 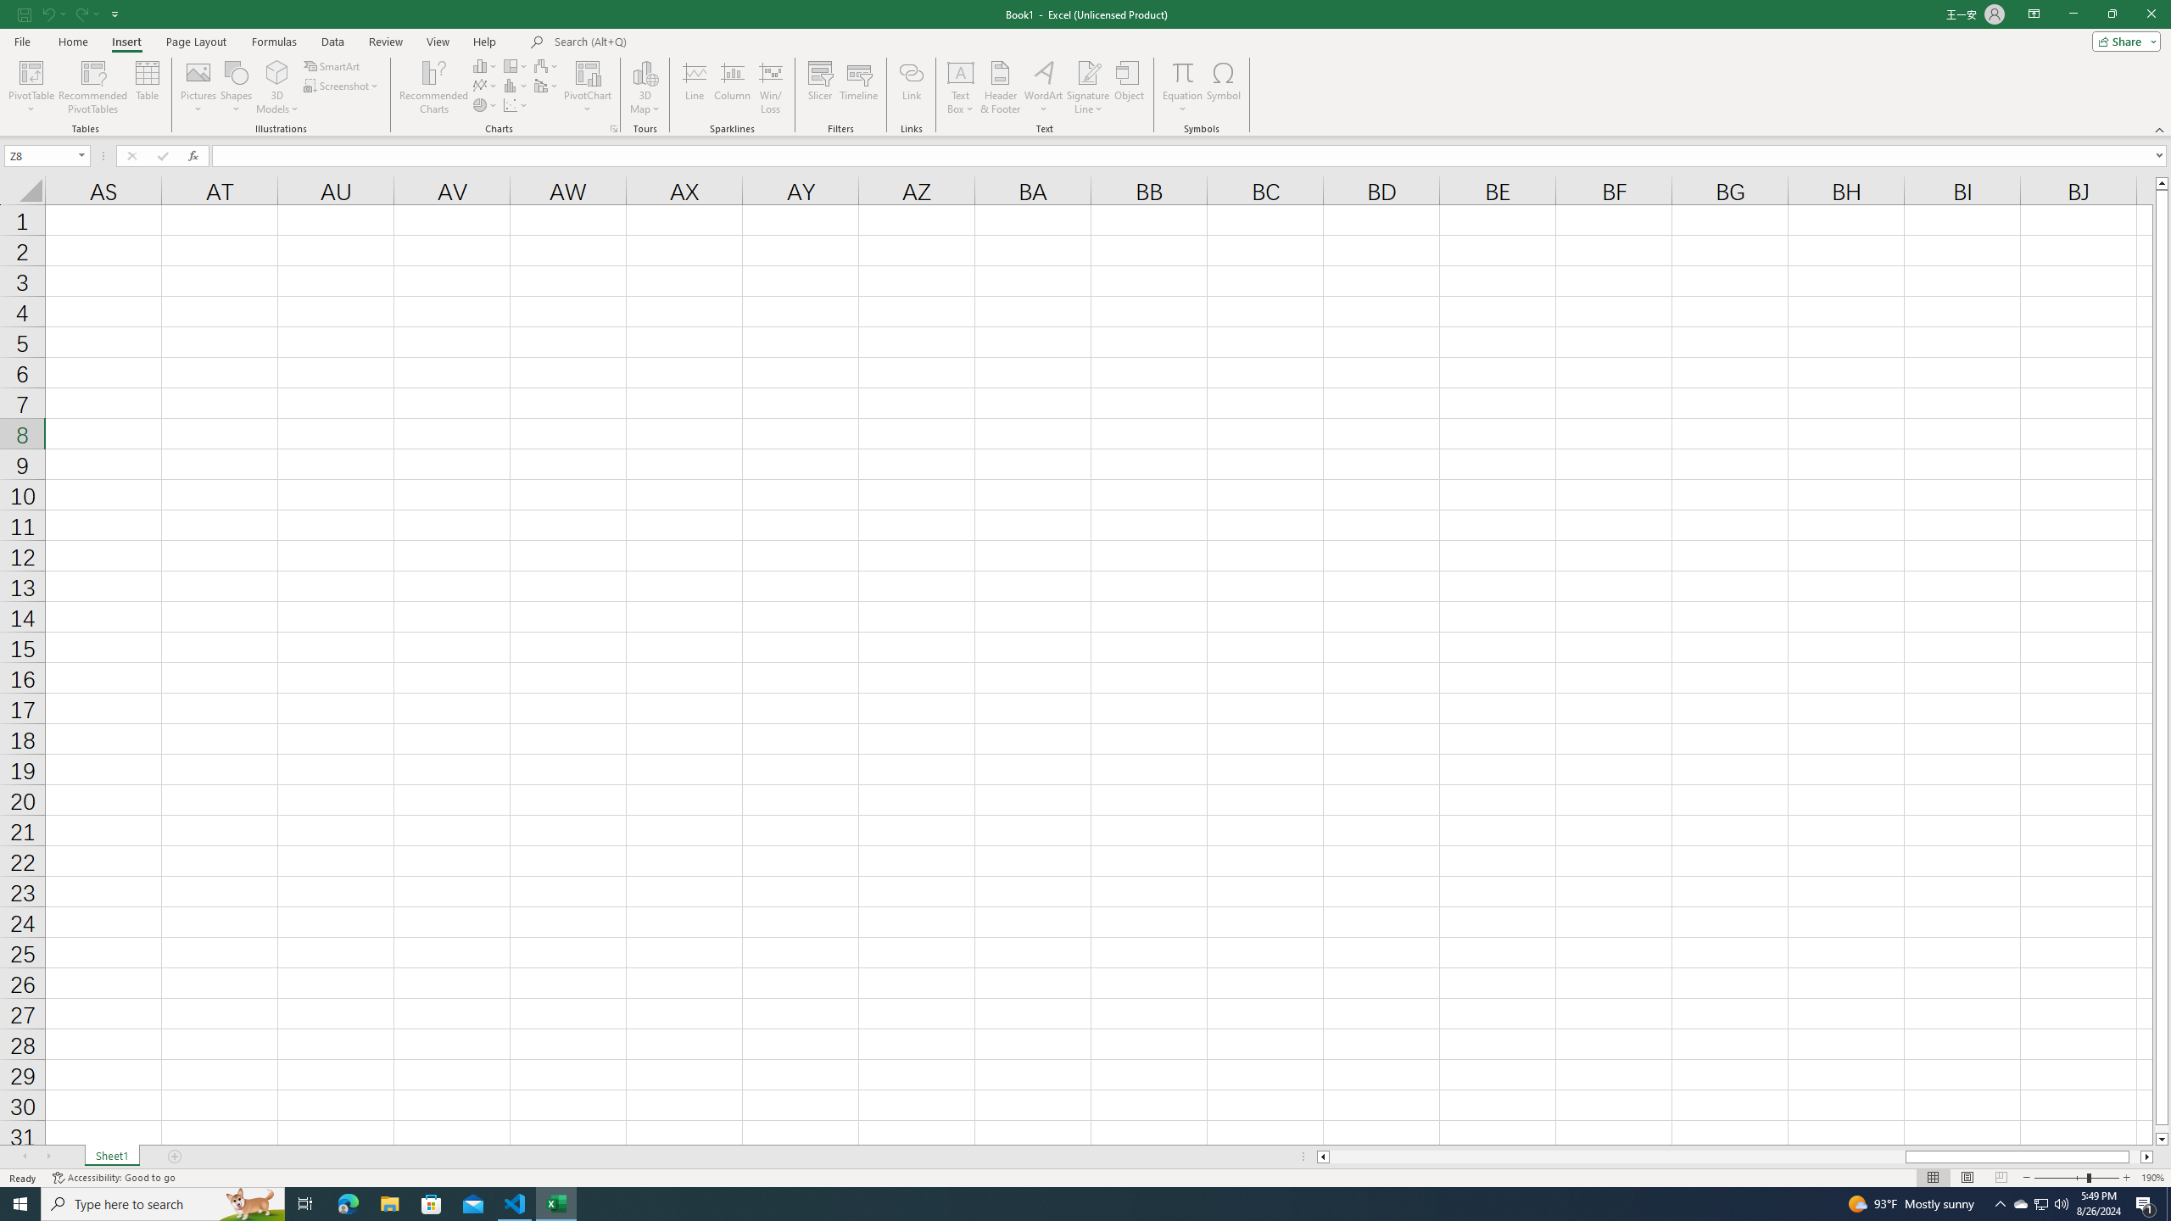 What do you see at coordinates (1224, 87) in the screenshot?
I see `Symbol...` at bounding box center [1224, 87].